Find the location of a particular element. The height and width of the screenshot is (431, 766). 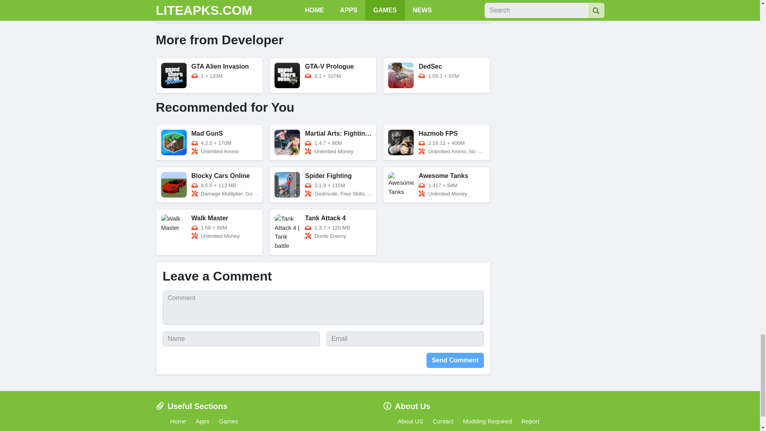

DedSec is located at coordinates (436, 75).